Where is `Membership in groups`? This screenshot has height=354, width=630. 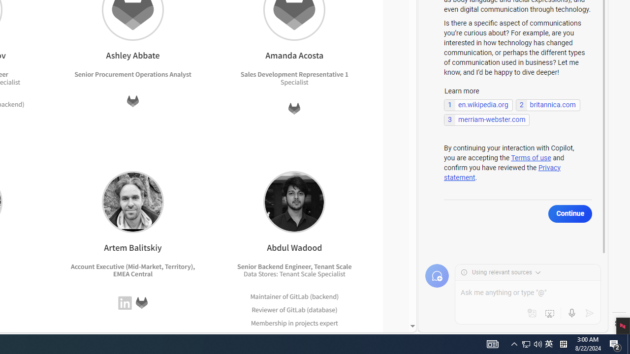
Membership in groups is located at coordinates (284, 335).